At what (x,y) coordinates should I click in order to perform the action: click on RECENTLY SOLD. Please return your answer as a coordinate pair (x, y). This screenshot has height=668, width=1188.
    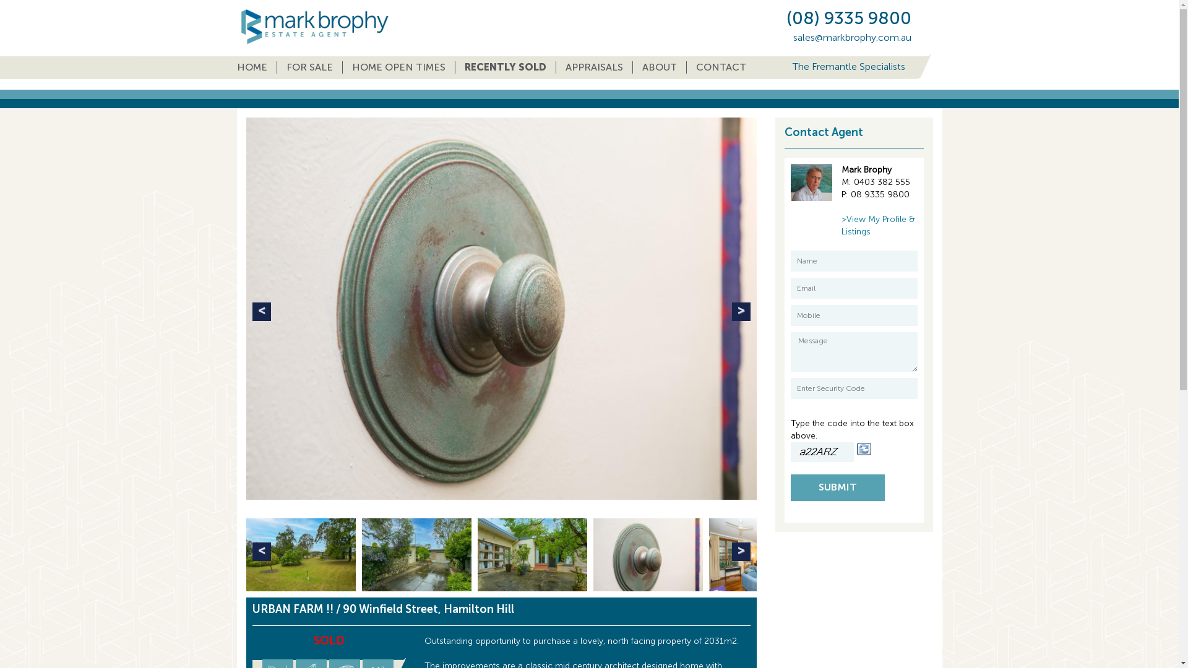
    Looking at the image, I should click on (506, 67).